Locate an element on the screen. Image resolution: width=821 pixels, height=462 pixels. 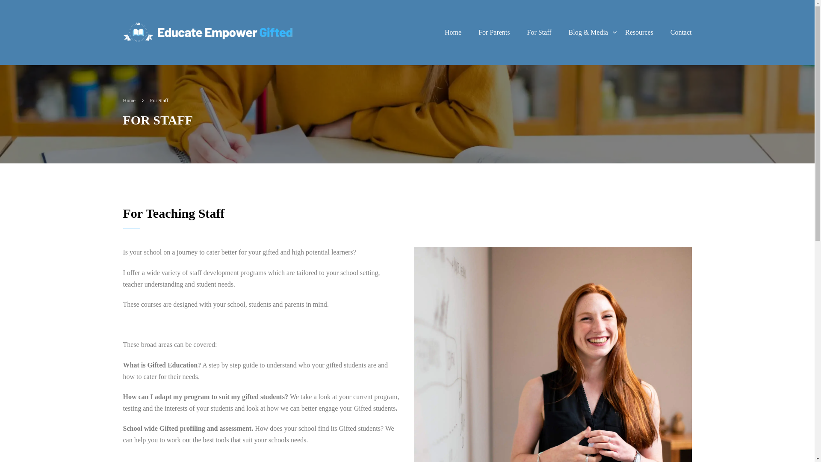
For Staff is located at coordinates (539, 33).